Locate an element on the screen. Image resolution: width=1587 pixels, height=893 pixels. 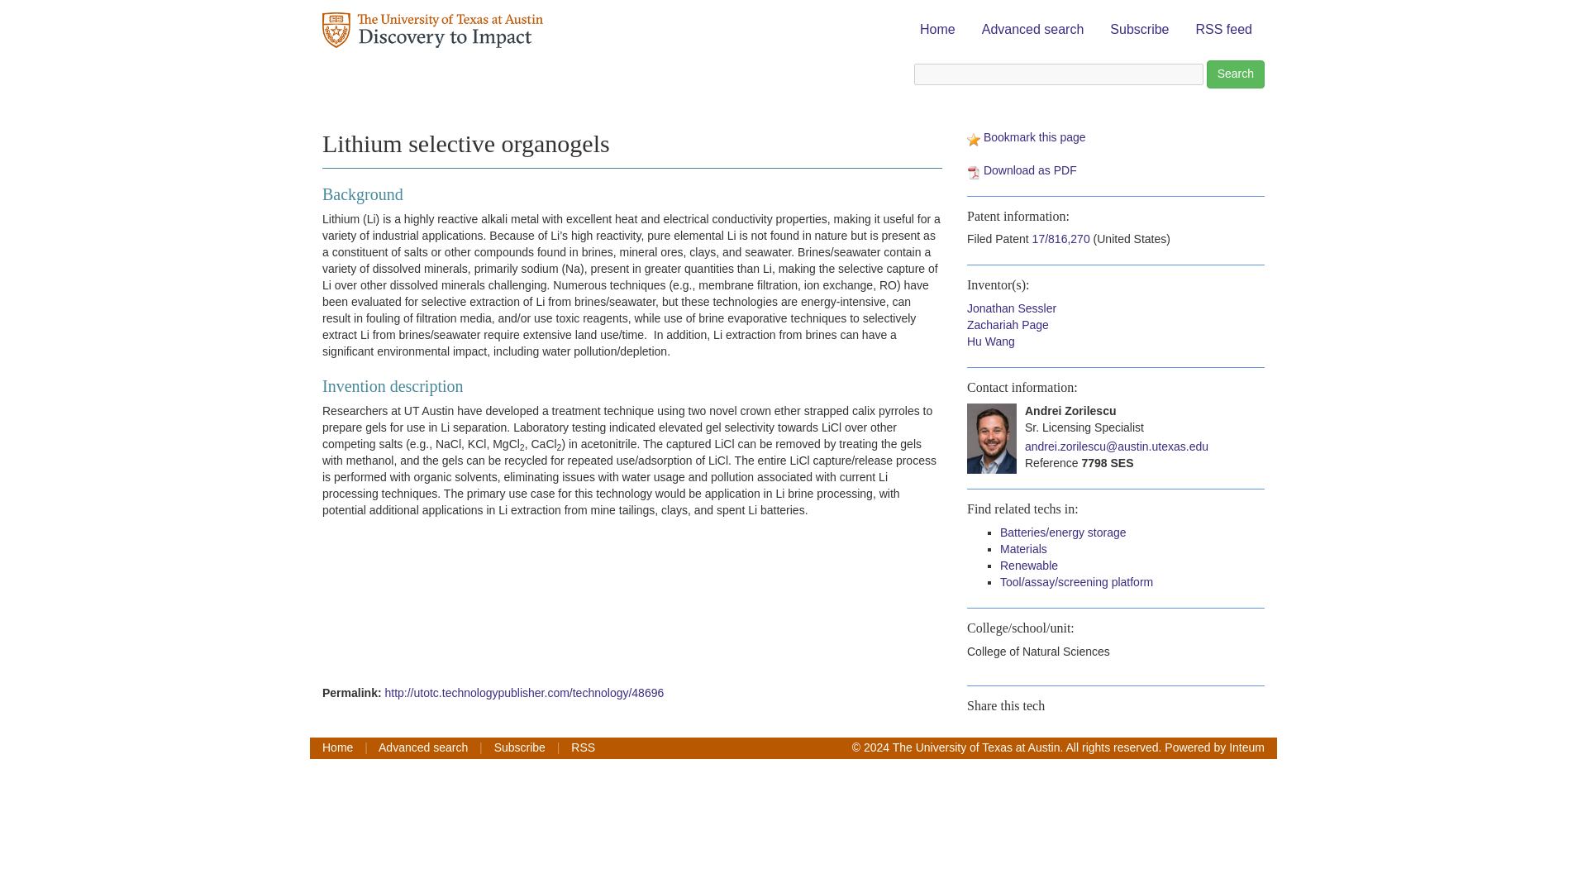
Inteum is located at coordinates (1246, 747).